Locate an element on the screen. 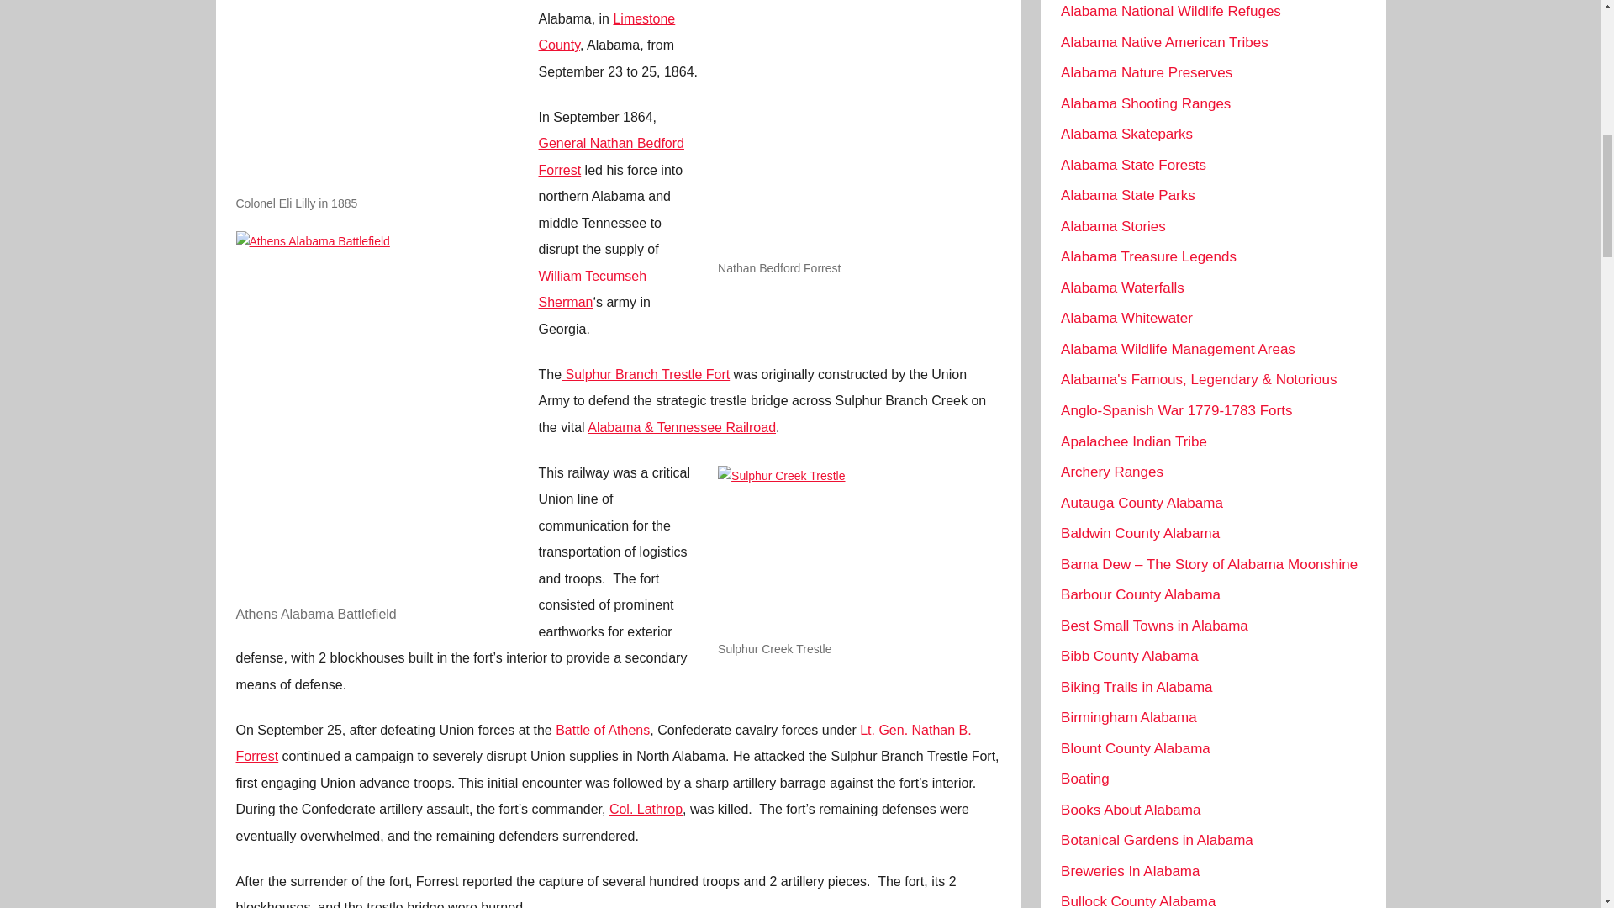 The width and height of the screenshot is (1614, 908). William Tecumseh Sherman is located at coordinates (592, 289).